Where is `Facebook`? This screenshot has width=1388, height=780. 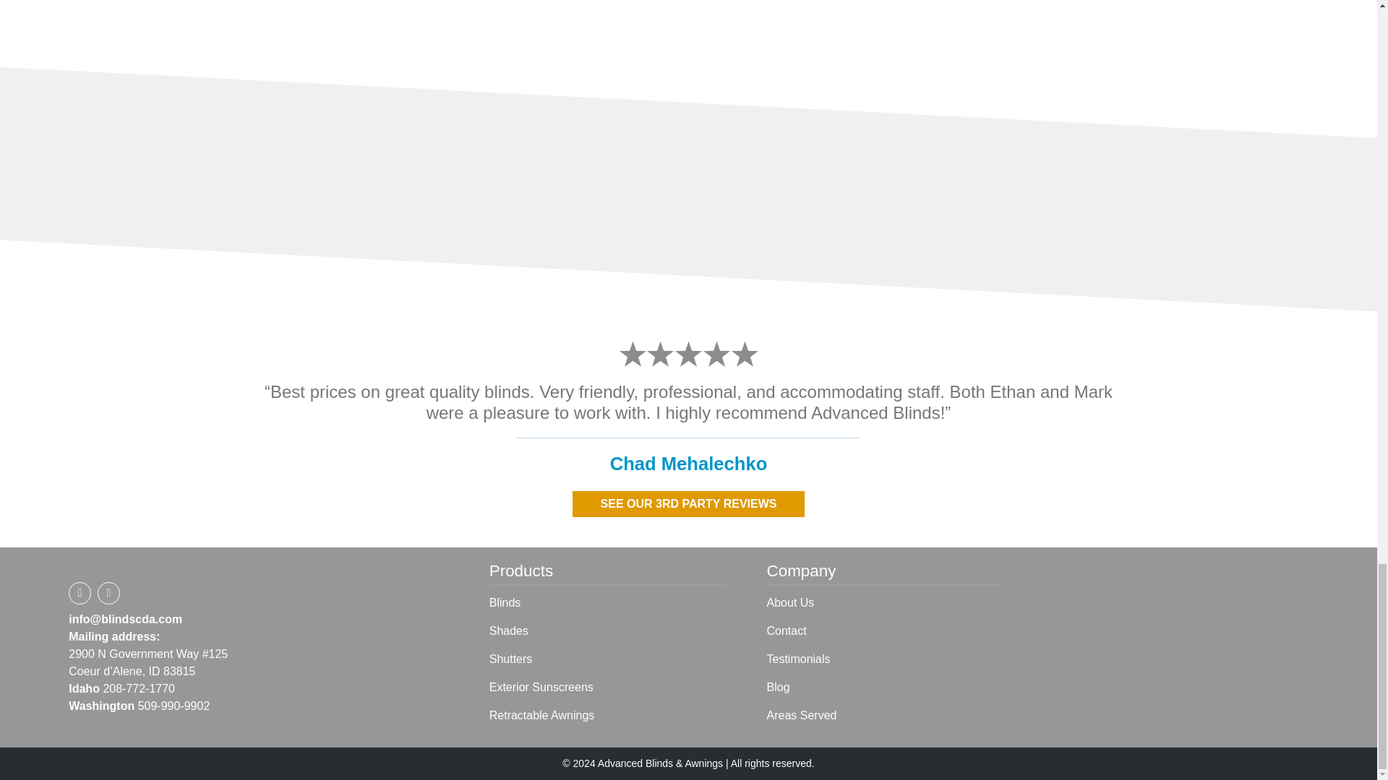 Facebook is located at coordinates (79, 592).